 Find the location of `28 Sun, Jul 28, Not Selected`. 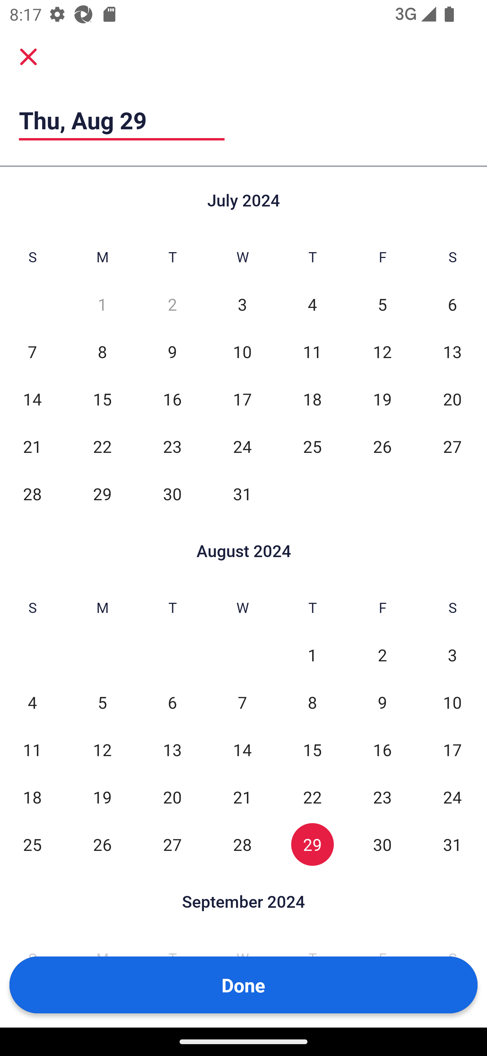

28 Sun, Jul 28, Not Selected is located at coordinates (32, 493).